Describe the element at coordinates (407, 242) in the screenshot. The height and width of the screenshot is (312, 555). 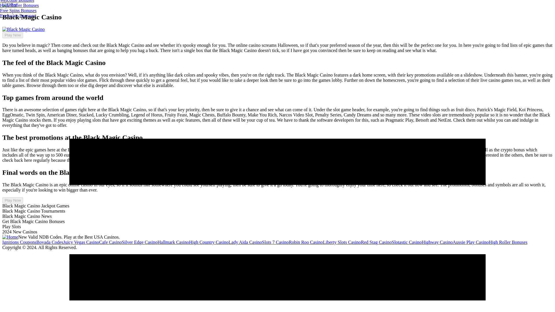
I see `Slotastic Casino` at that location.